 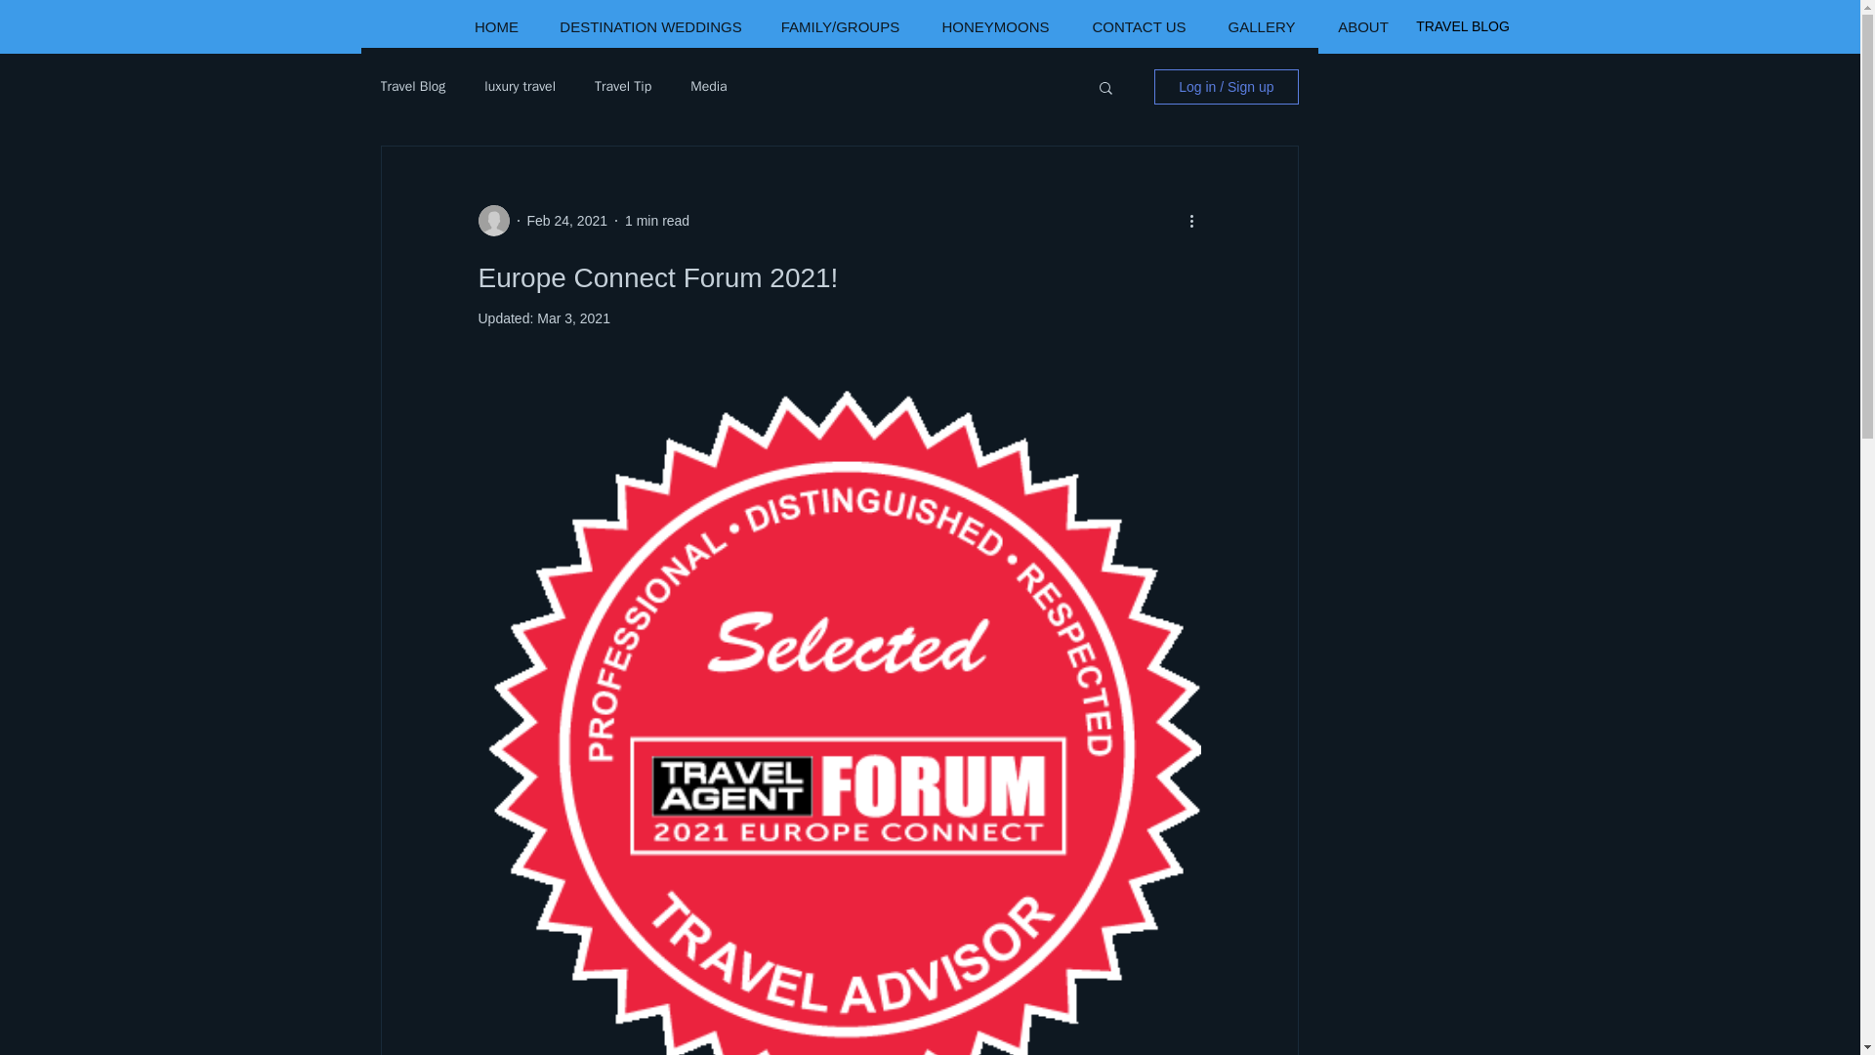 What do you see at coordinates (1138, 26) in the screenshot?
I see `CONTACT US` at bounding box center [1138, 26].